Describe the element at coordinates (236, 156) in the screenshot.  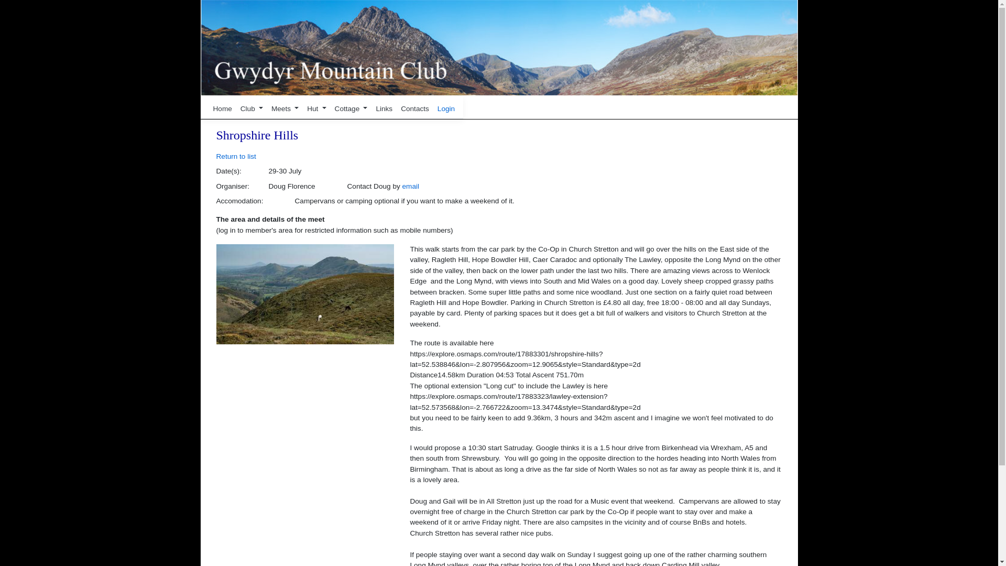
I see `Return to list` at that location.